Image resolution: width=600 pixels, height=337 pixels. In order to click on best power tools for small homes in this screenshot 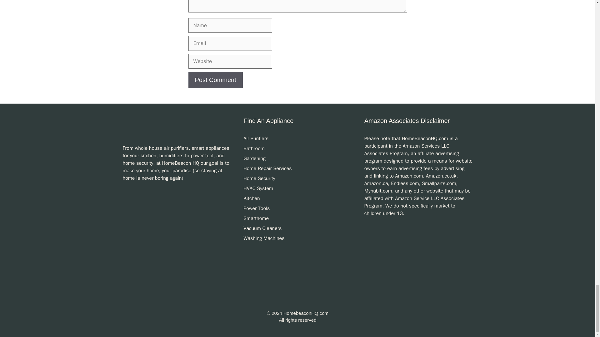, I will do `click(256, 208)`.